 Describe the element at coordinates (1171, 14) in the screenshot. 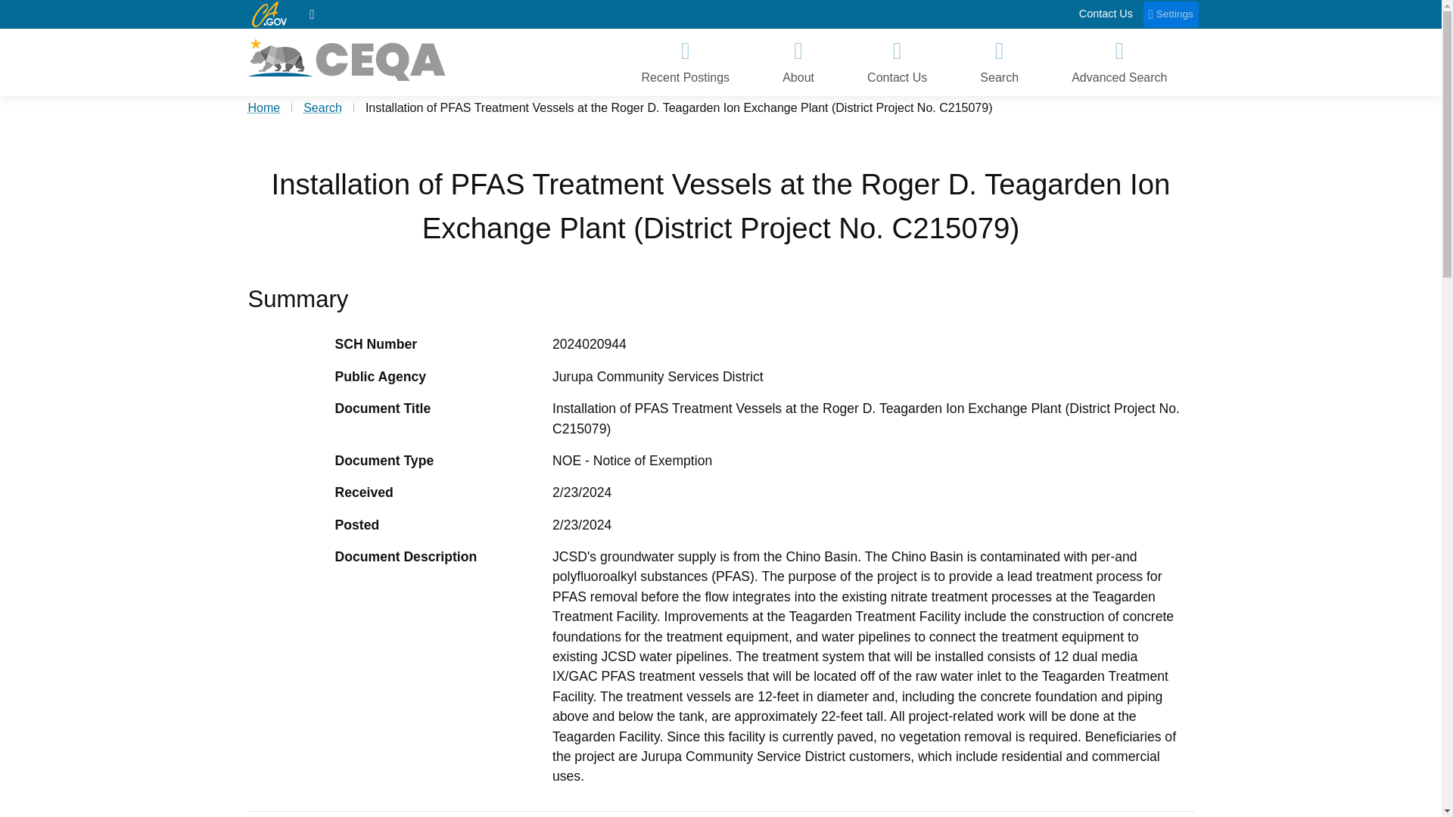

I see `Settings` at that location.